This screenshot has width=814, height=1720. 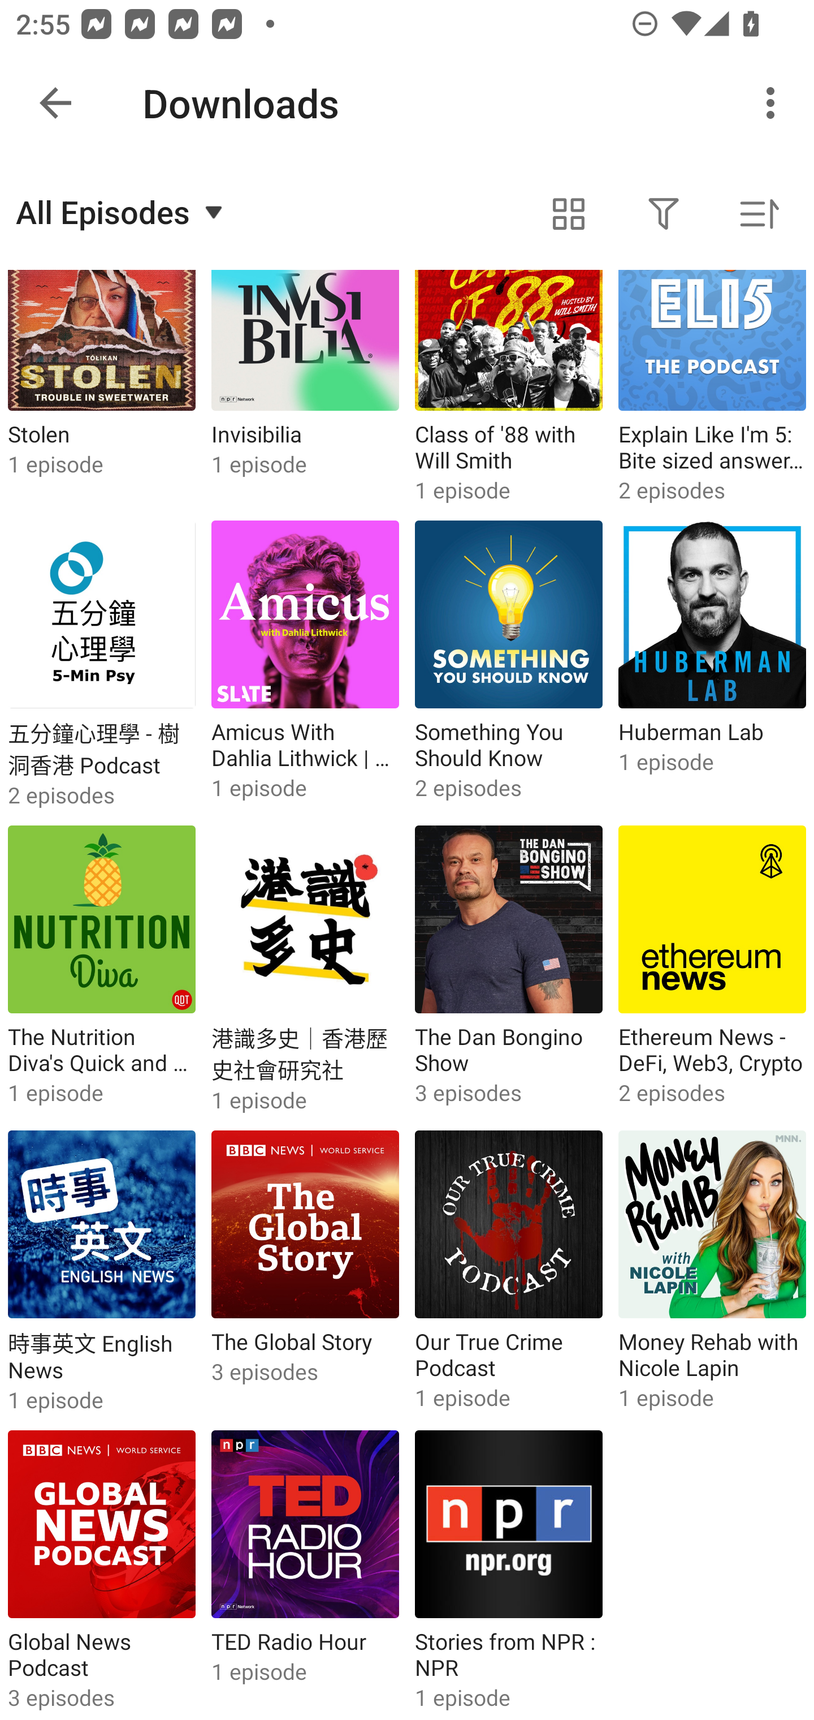 I want to click on Invisibilia 1 episode, so click(x=305, y=391).